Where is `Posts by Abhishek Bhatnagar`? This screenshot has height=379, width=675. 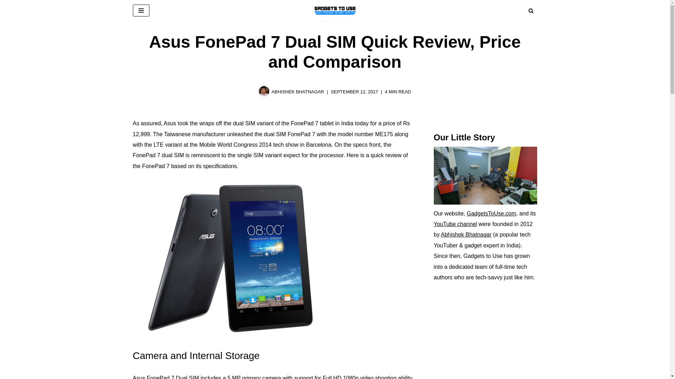
Posts by Abhishek Bhatnagar is located at coordinates (297, 91).